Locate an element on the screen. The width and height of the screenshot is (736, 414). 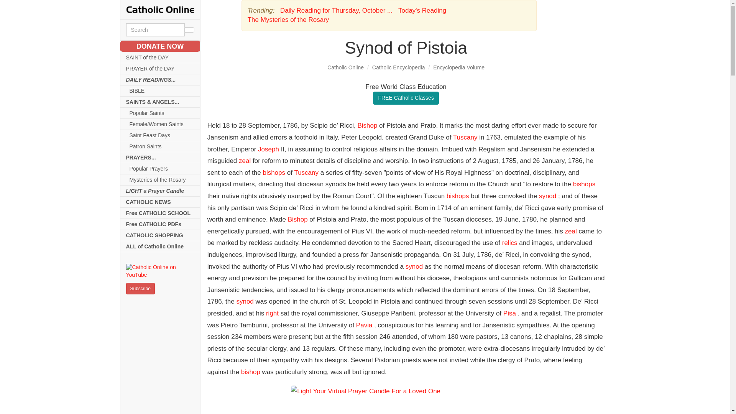
Saint Feast Days is located at coordinates (160, 136).